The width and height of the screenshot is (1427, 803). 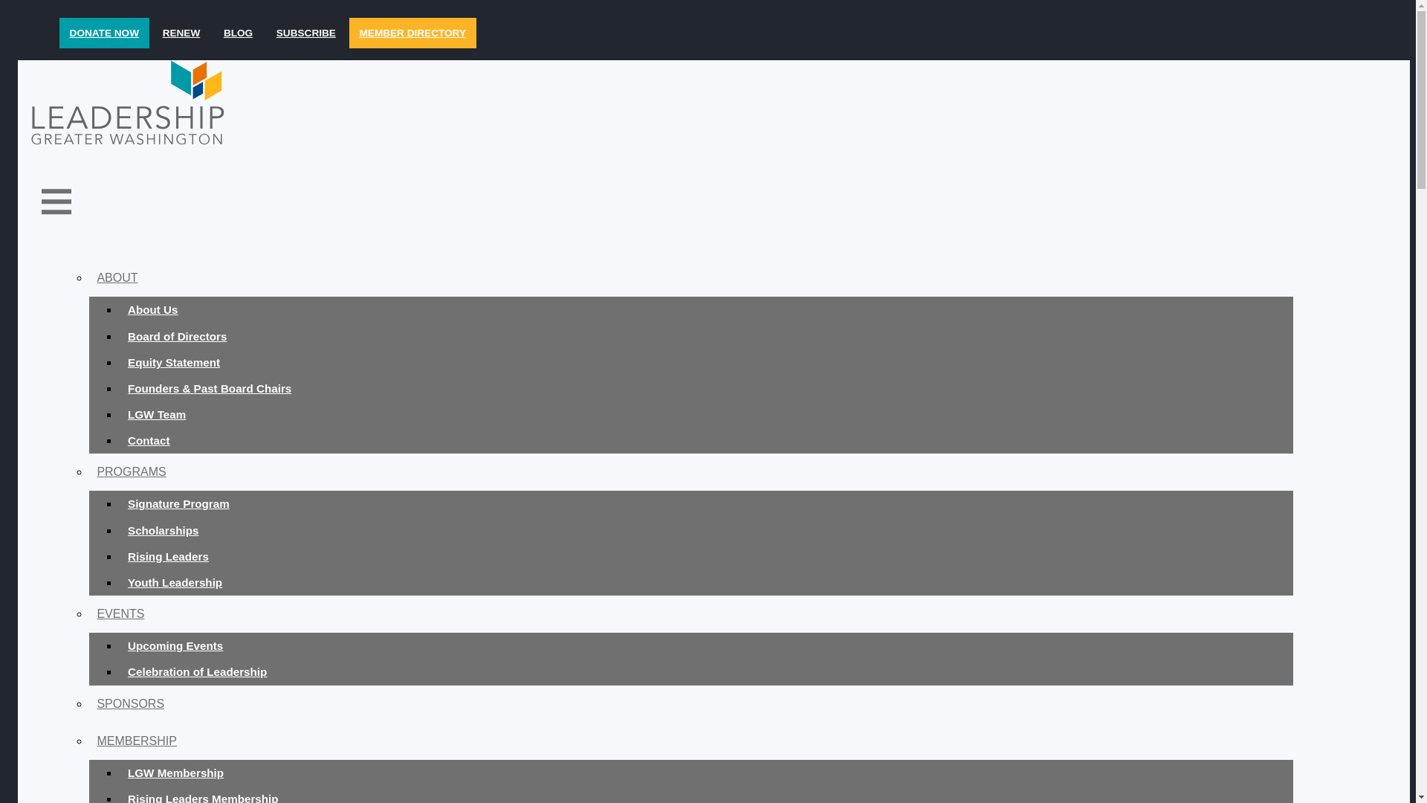 I want to click on DONATE NOW, so click(x=104, y=33).